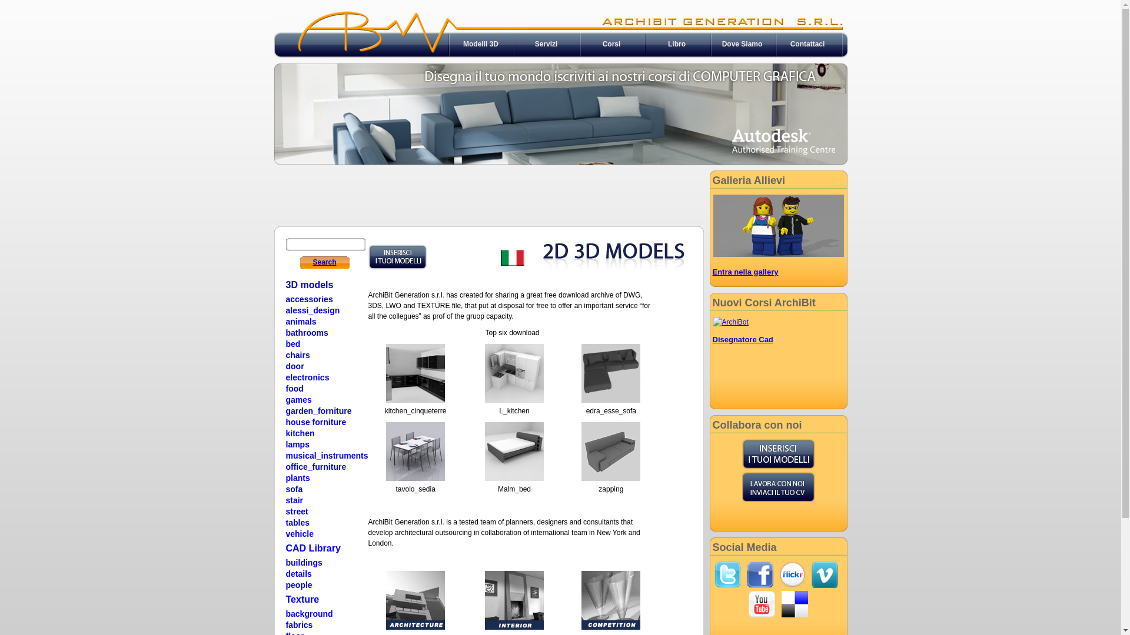  What do you see at coordinates (299, 400) in the screenshot?
I see `games` at bounding box center [299, 400].